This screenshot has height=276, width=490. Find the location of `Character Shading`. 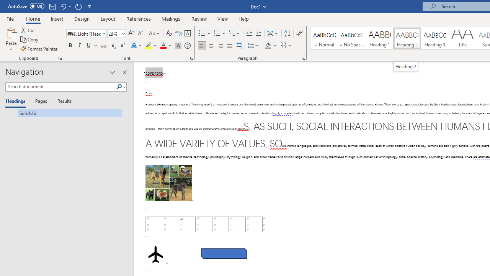

Character Shading is located at coordinates (178, 46).